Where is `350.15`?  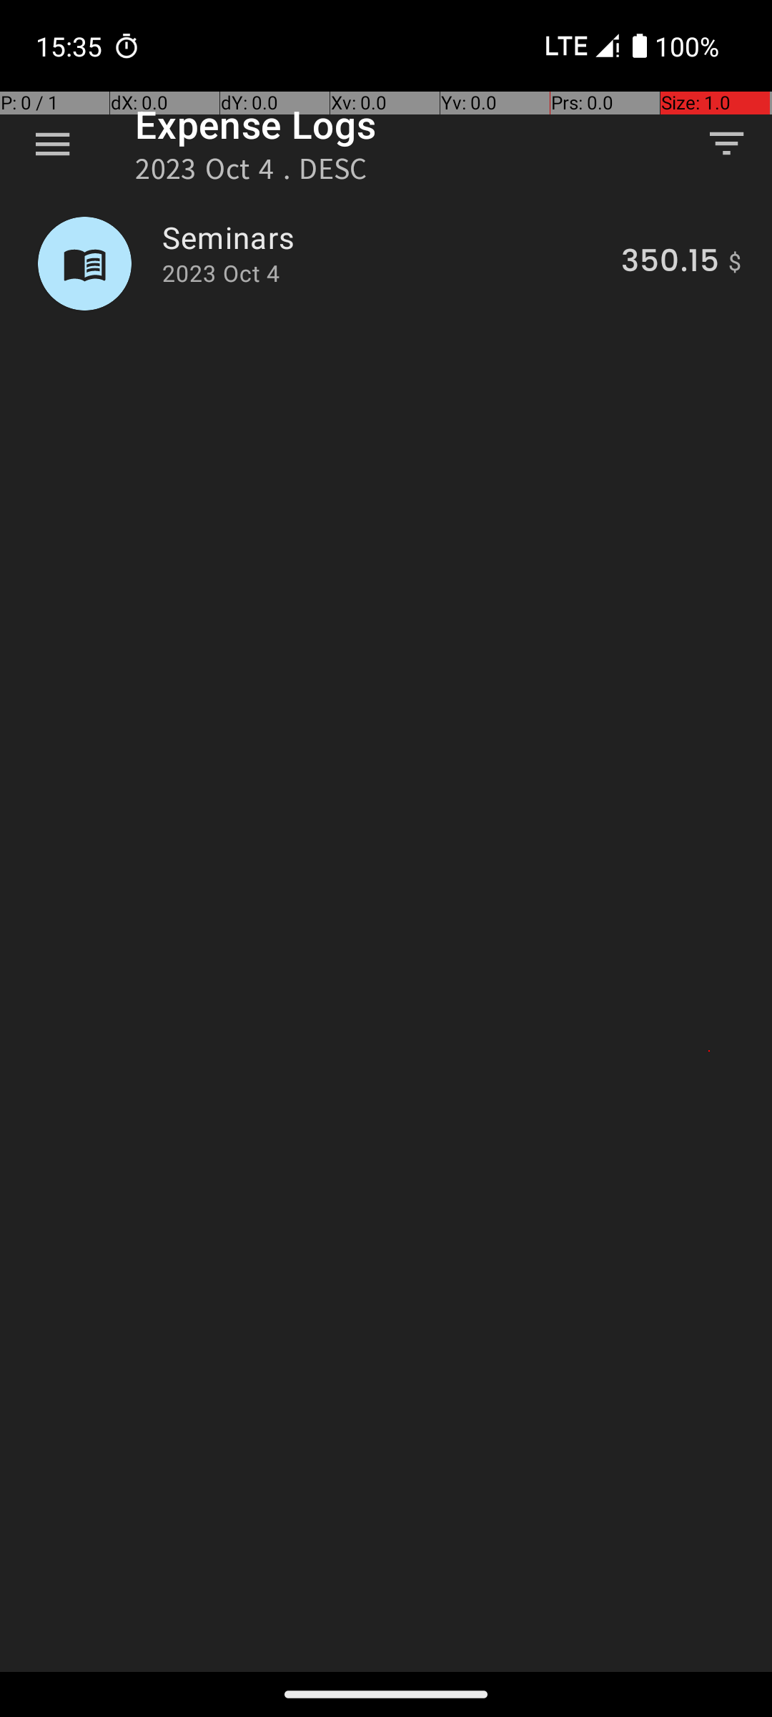
350.15 is located at coordinates (670, 263).